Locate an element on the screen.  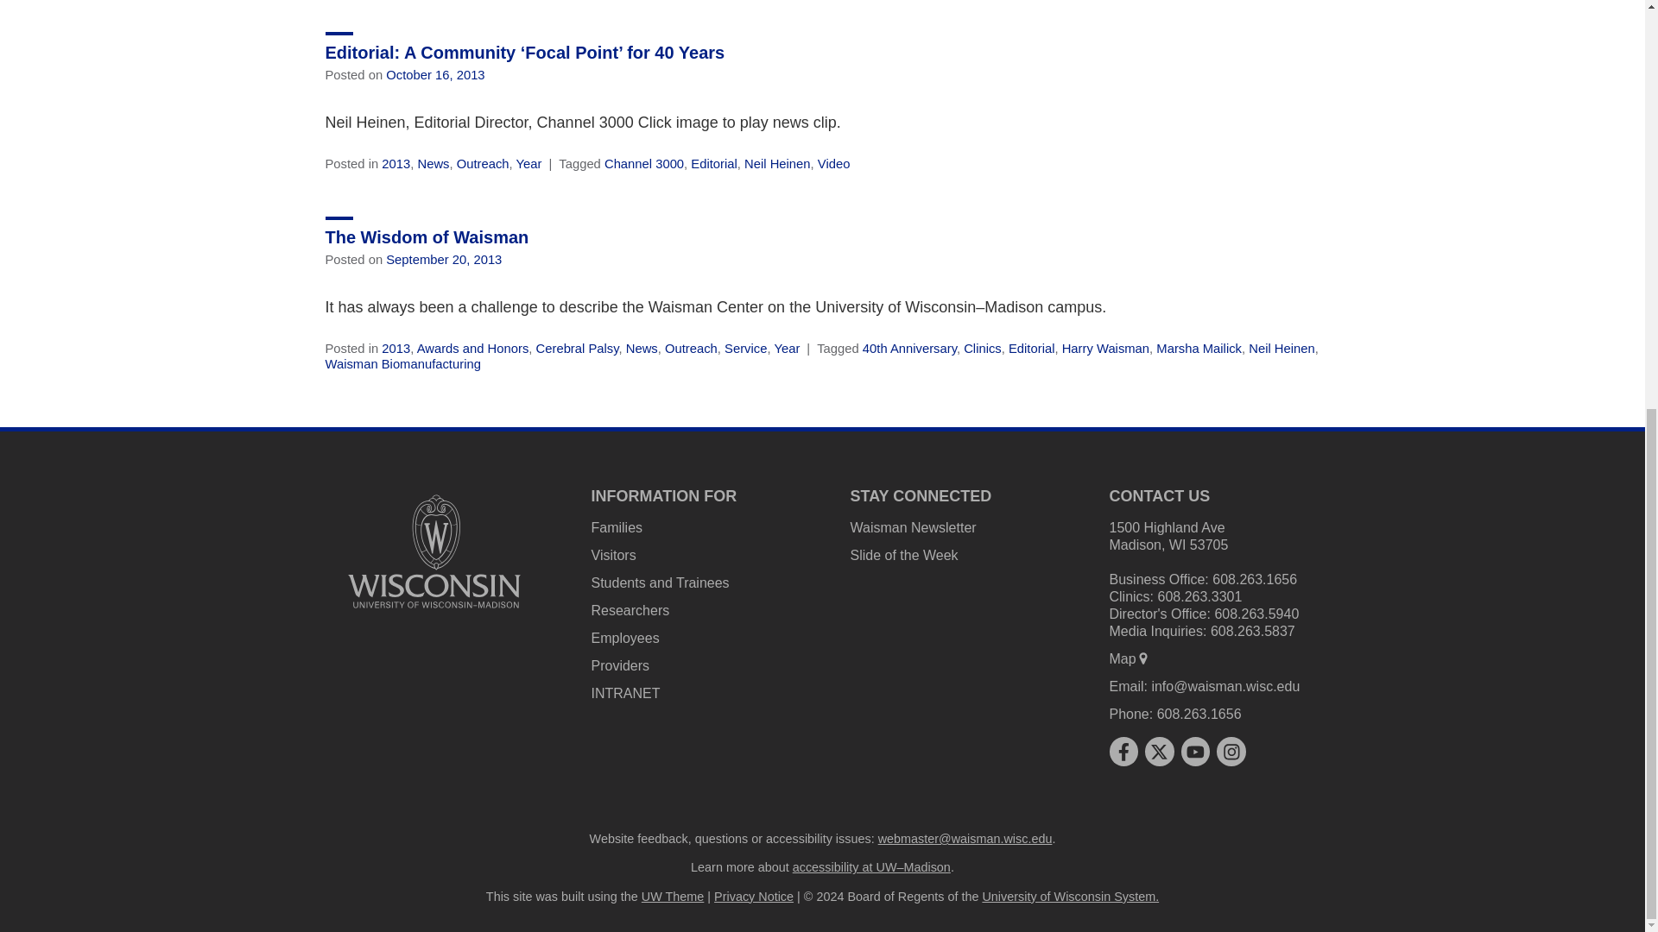
instagram is located at coordinates (1231, 751).